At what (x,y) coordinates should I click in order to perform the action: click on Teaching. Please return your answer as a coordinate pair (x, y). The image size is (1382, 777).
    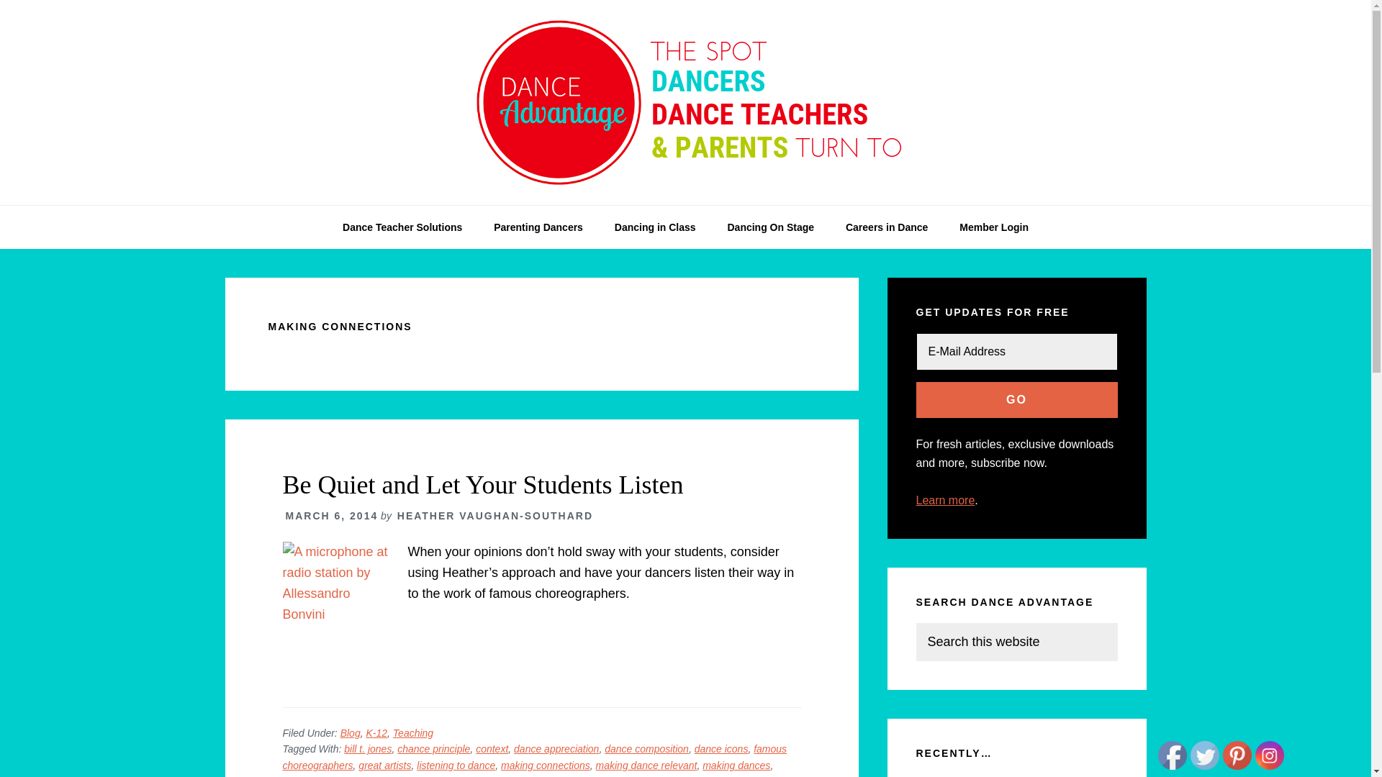
    Looking at the image, I should click on (413, 732).